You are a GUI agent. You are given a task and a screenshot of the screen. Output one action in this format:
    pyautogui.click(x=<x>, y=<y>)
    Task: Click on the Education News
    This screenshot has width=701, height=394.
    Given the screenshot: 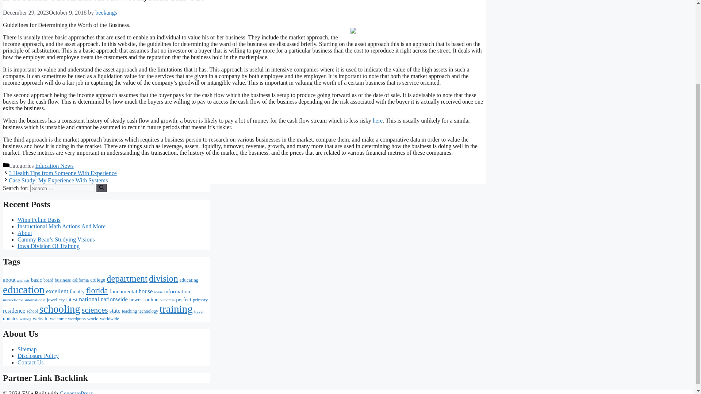 What is the action you would take?
    pyautogui.click(x=54, y=166)
    